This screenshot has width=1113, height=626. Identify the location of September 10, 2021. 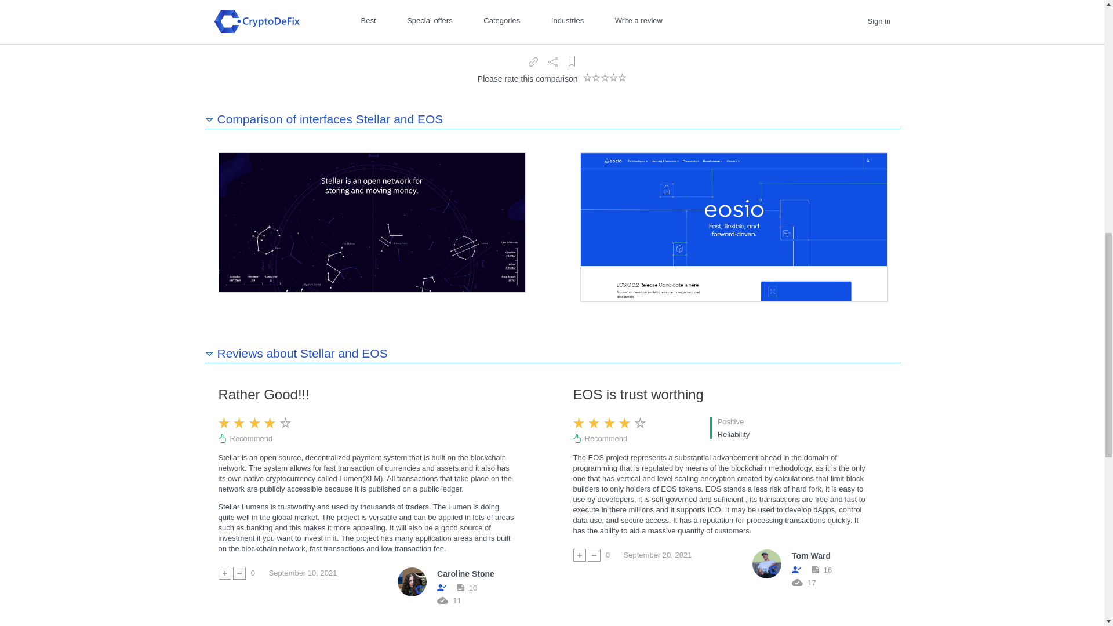
(303, 573).